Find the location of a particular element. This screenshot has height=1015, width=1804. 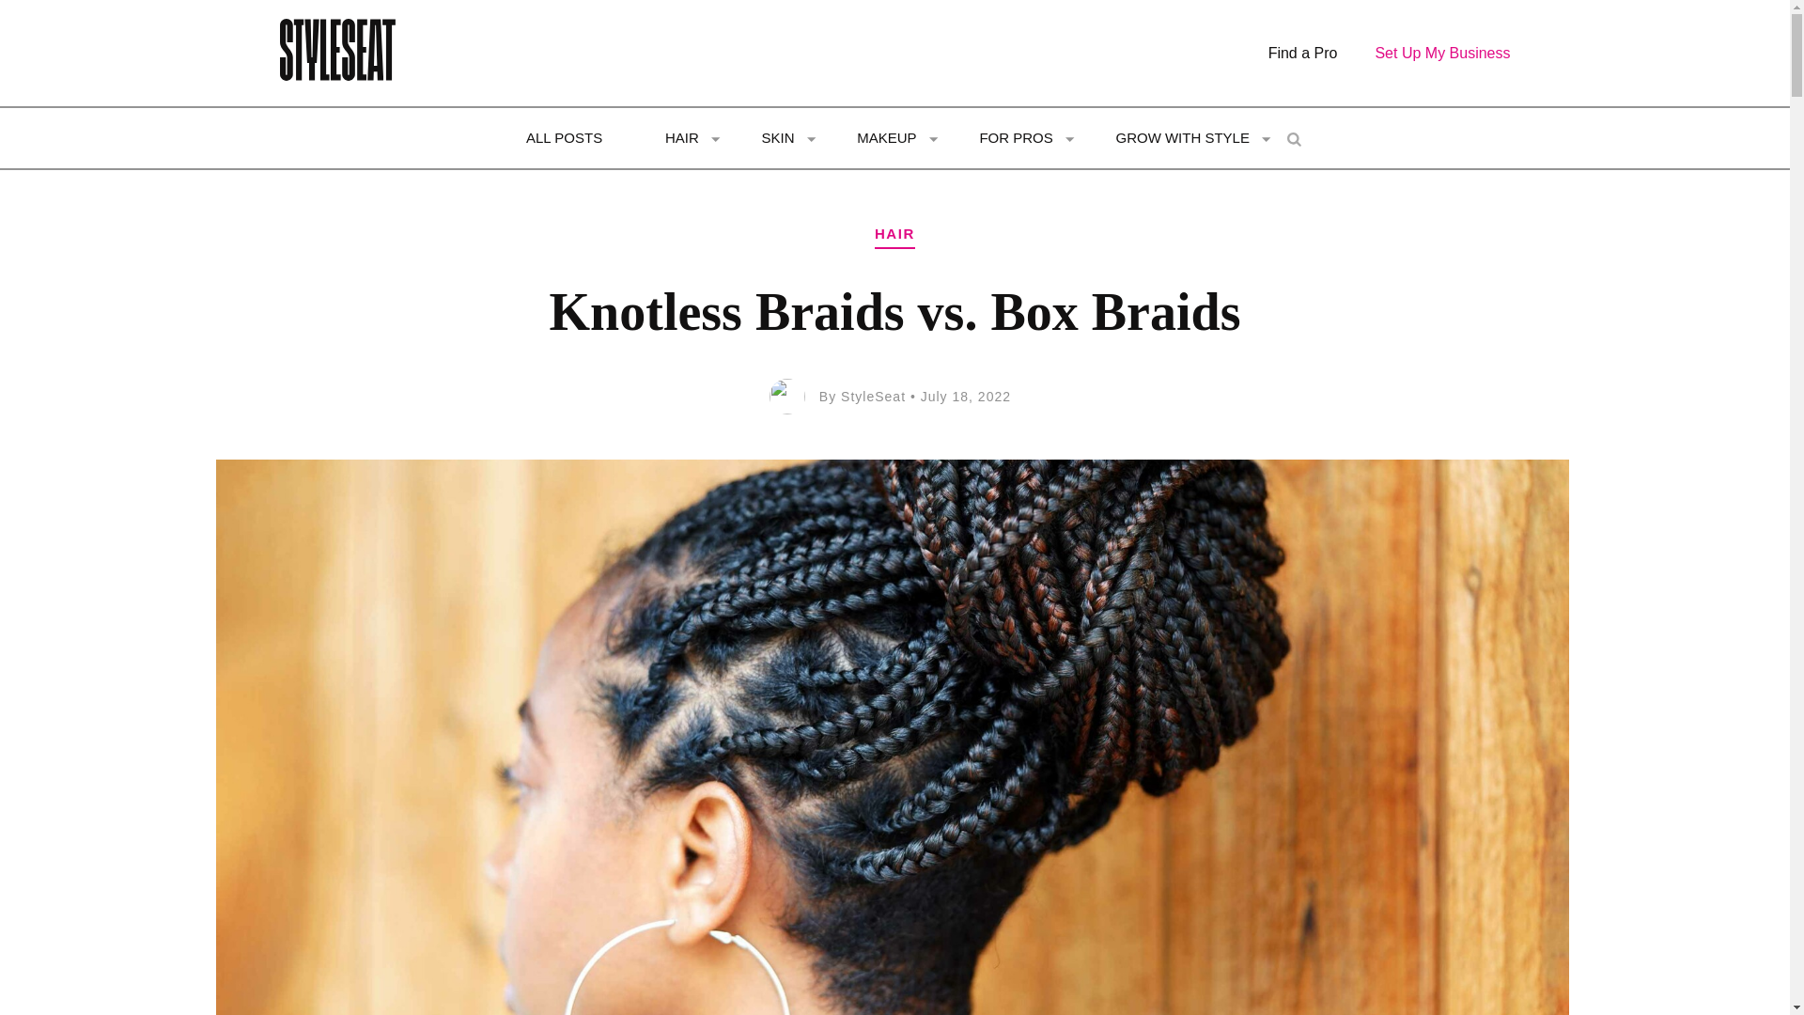

FOR PROS is located at coordinates (1015, 139).